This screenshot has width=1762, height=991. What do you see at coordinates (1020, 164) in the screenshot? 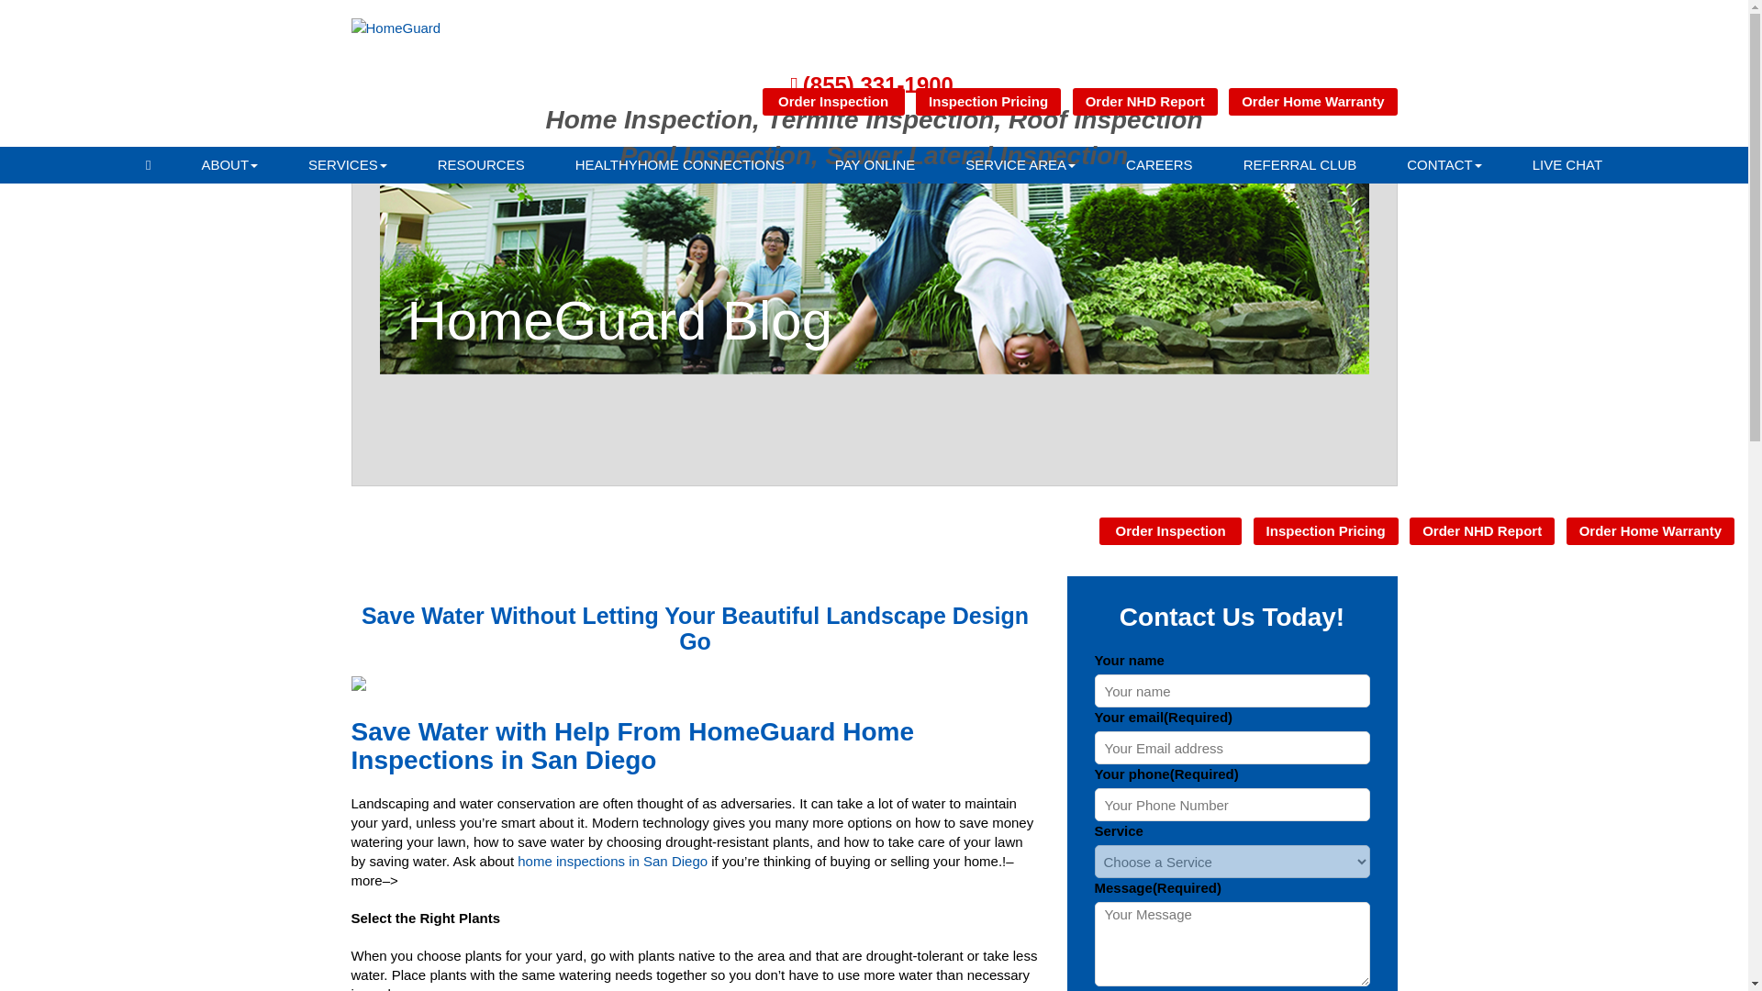
I see `SERVICE AREA` at bounding box center [1020, 164].